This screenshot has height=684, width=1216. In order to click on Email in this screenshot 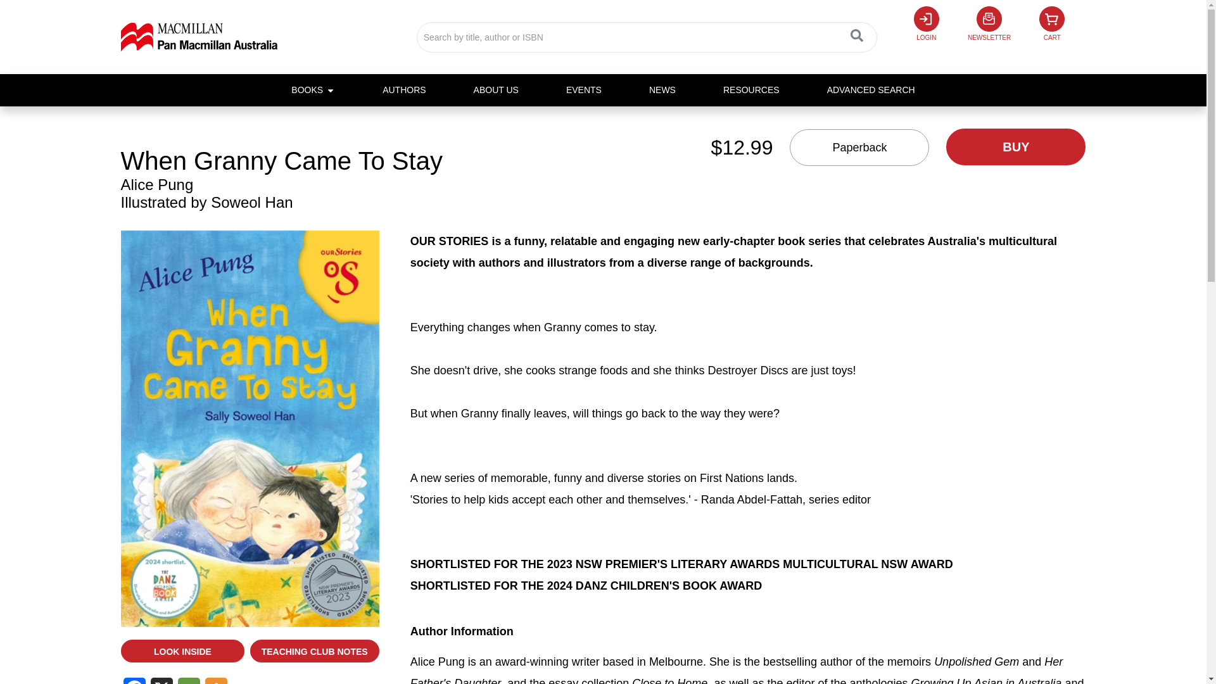, I will do `click(188, 681)`.